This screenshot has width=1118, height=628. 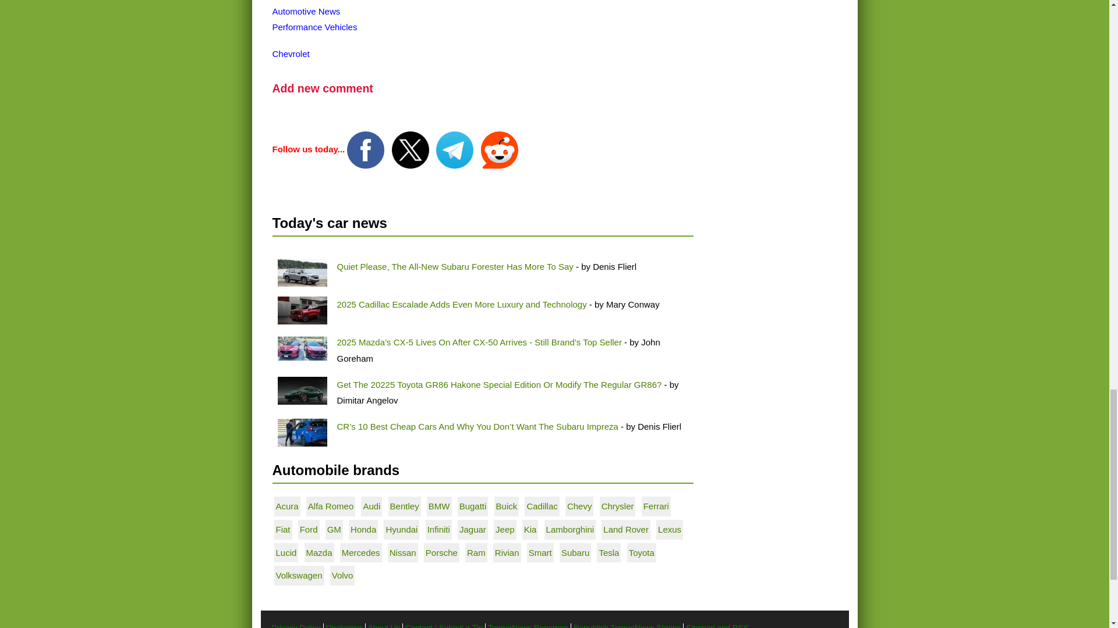 What do you see at coordinates (291, 53) in the screenshot?
I see `Chevrolet` at bounding box center [291, 53].